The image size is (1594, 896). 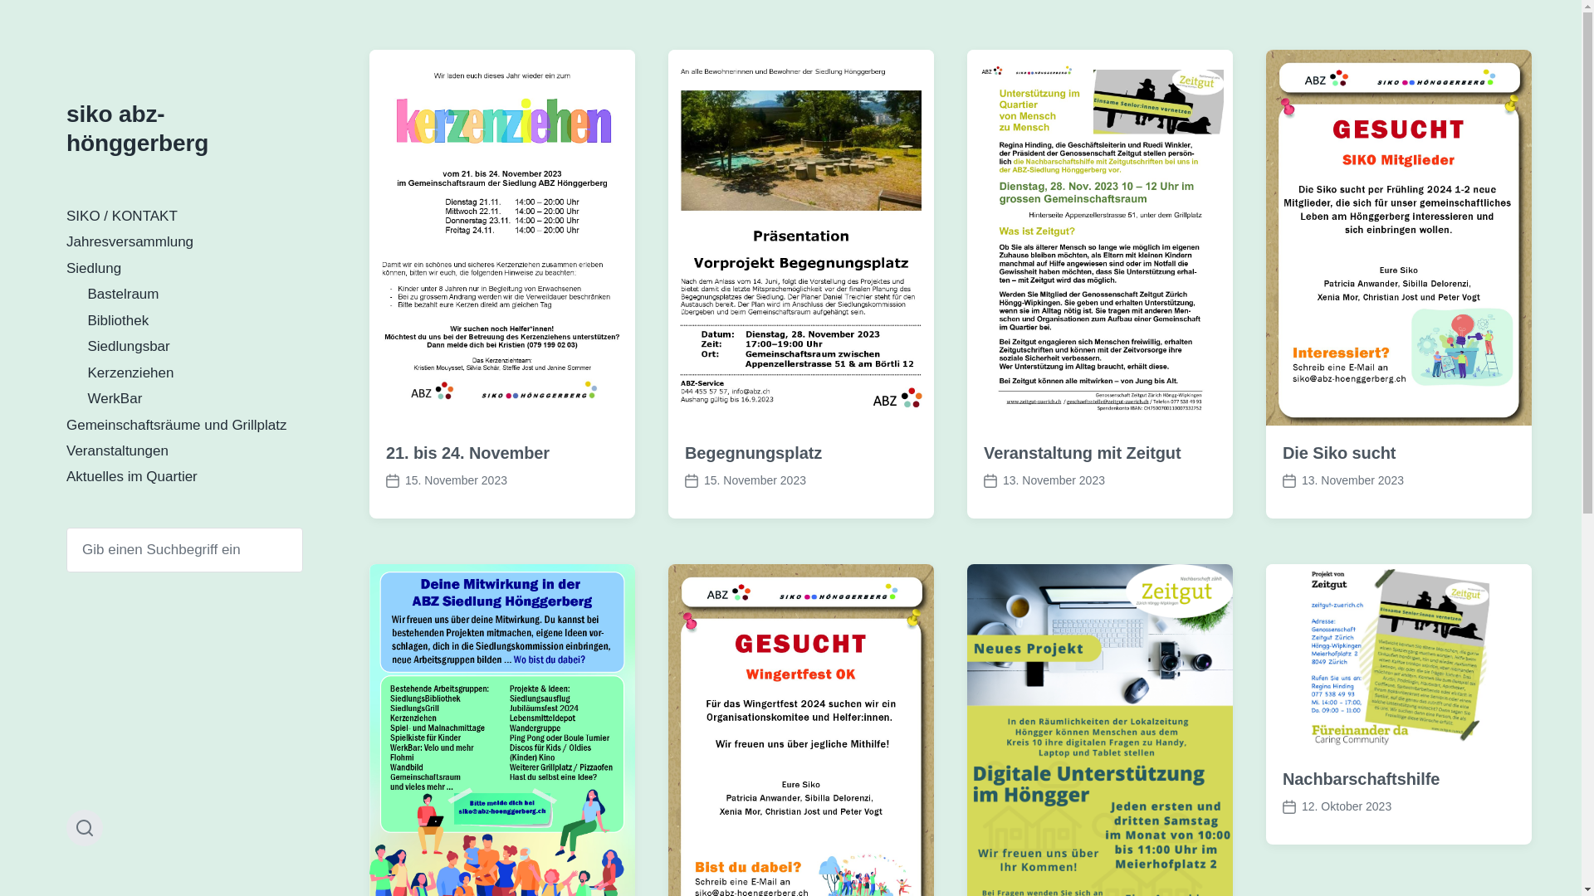 What do you see at coordinates (122, 216) in the screenshot?
I see `SIKO / KONTAKT` at bounding box center [122, 216].